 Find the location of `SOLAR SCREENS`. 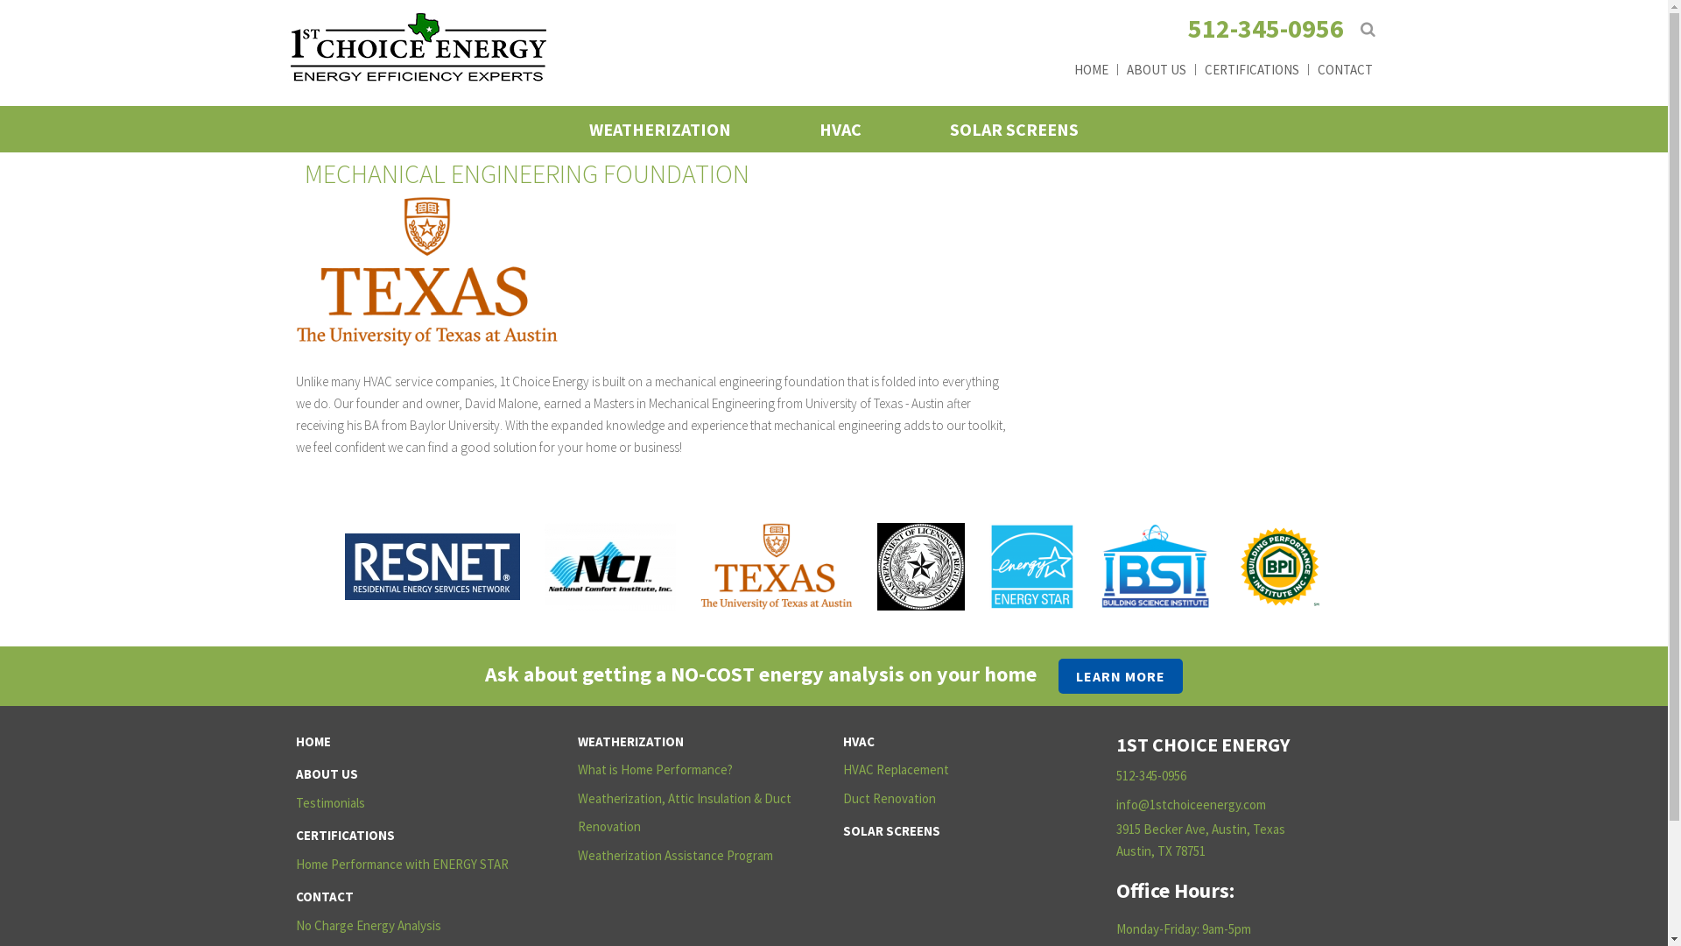

SOLAR SCREENS is located at coordinates (1014, 130).